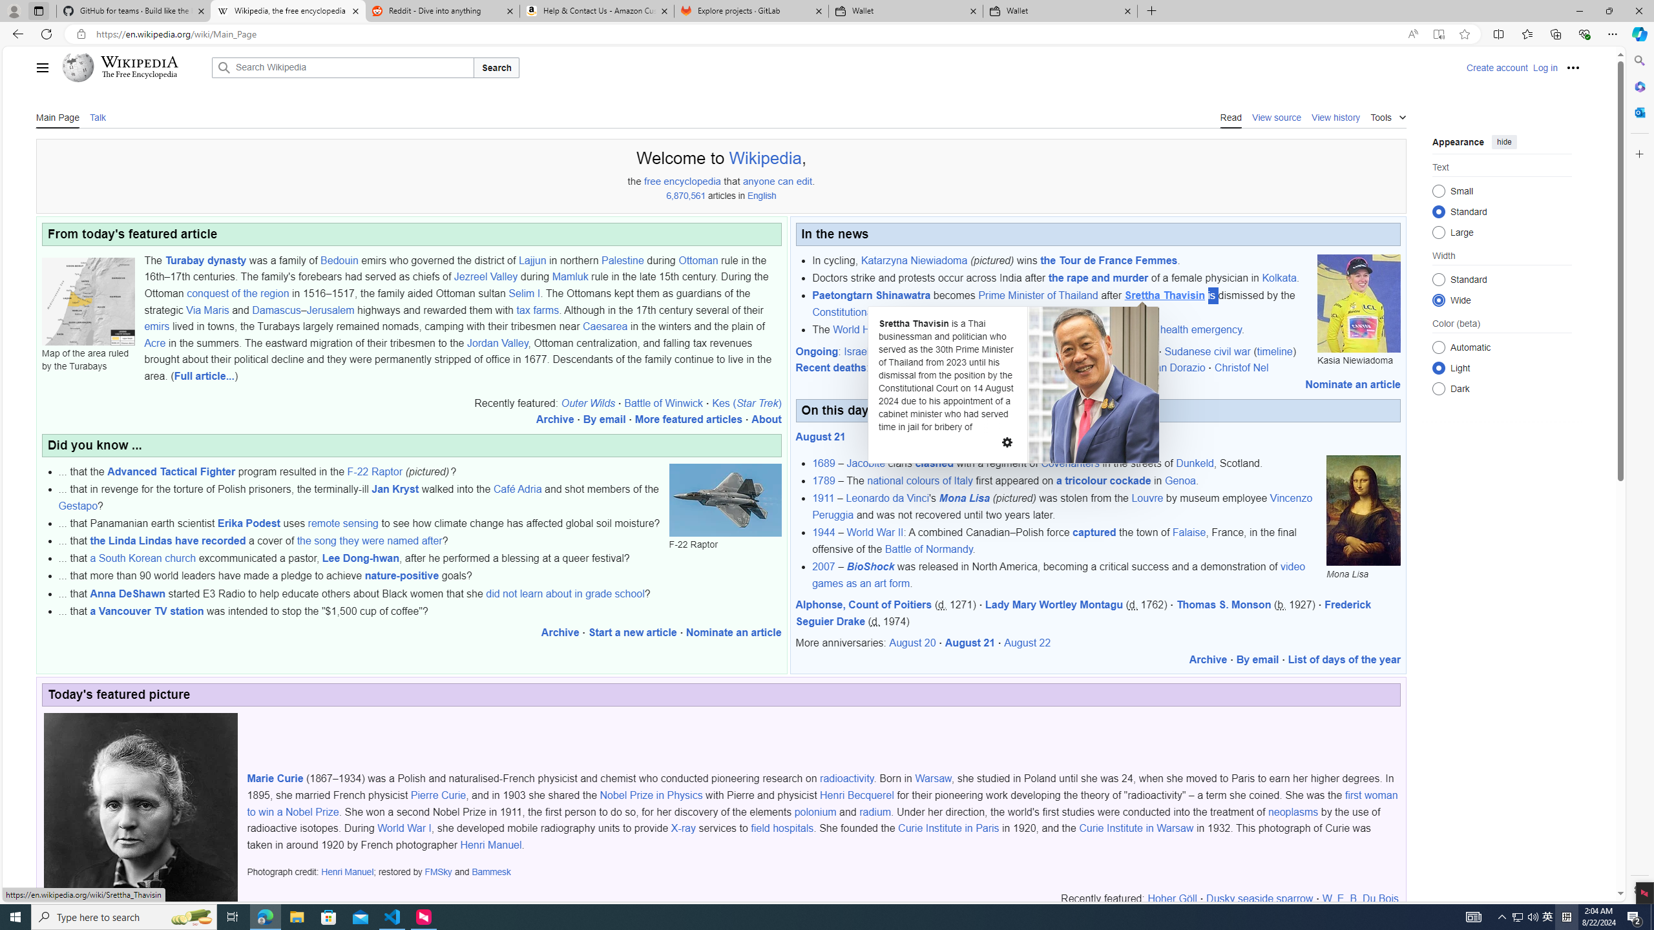  I want to click on nature-positive, so click(402, 576).